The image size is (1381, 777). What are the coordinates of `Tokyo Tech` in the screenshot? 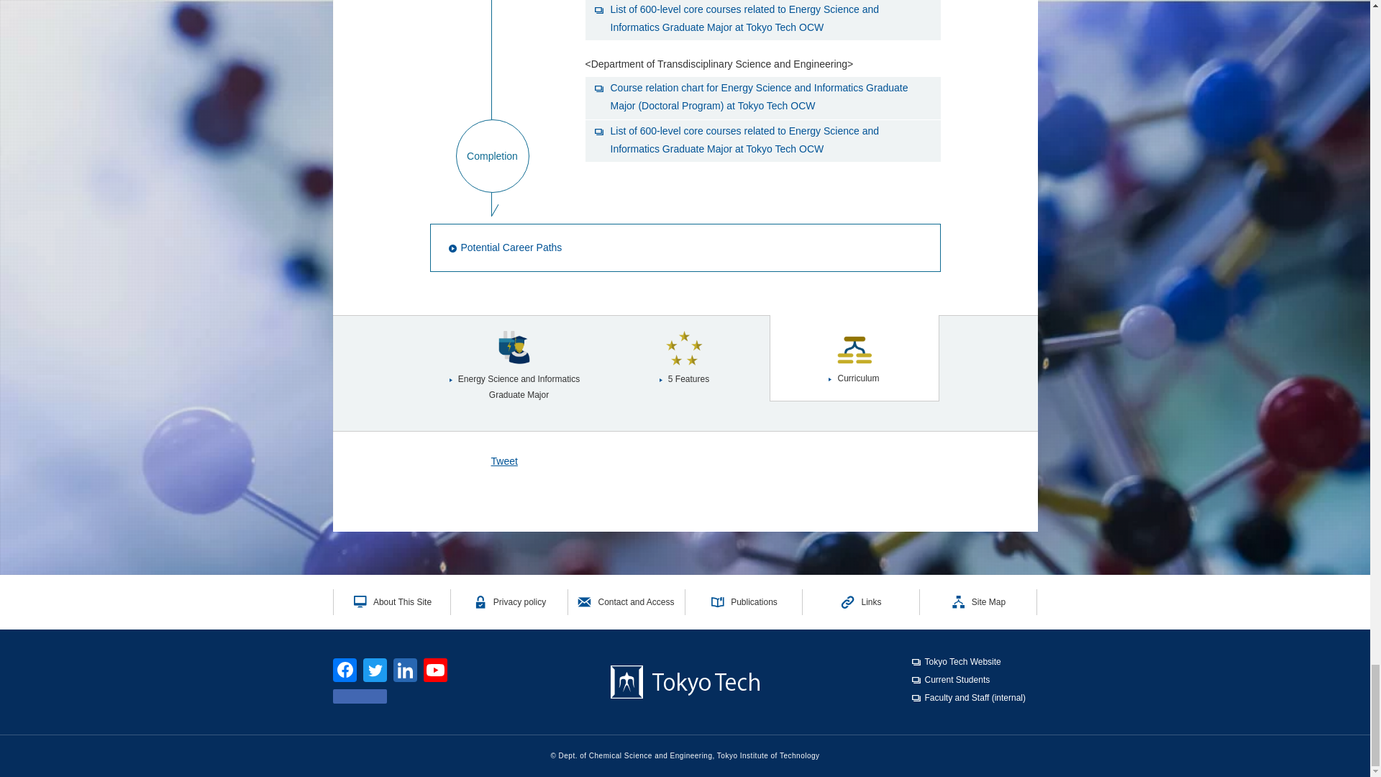 It's located at (685, 681).